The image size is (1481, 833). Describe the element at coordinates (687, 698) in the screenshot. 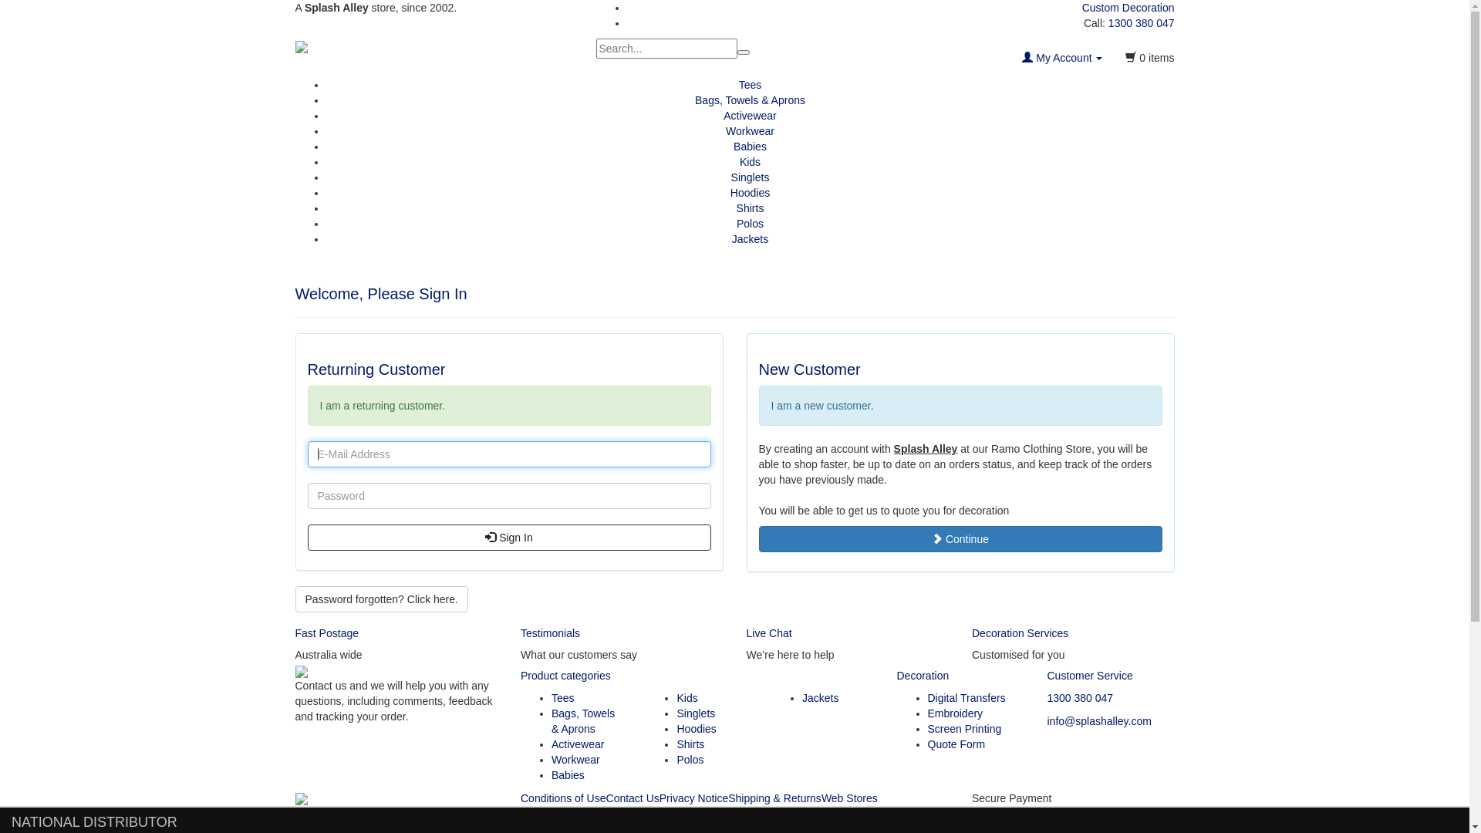

I see `Kids` at that location.